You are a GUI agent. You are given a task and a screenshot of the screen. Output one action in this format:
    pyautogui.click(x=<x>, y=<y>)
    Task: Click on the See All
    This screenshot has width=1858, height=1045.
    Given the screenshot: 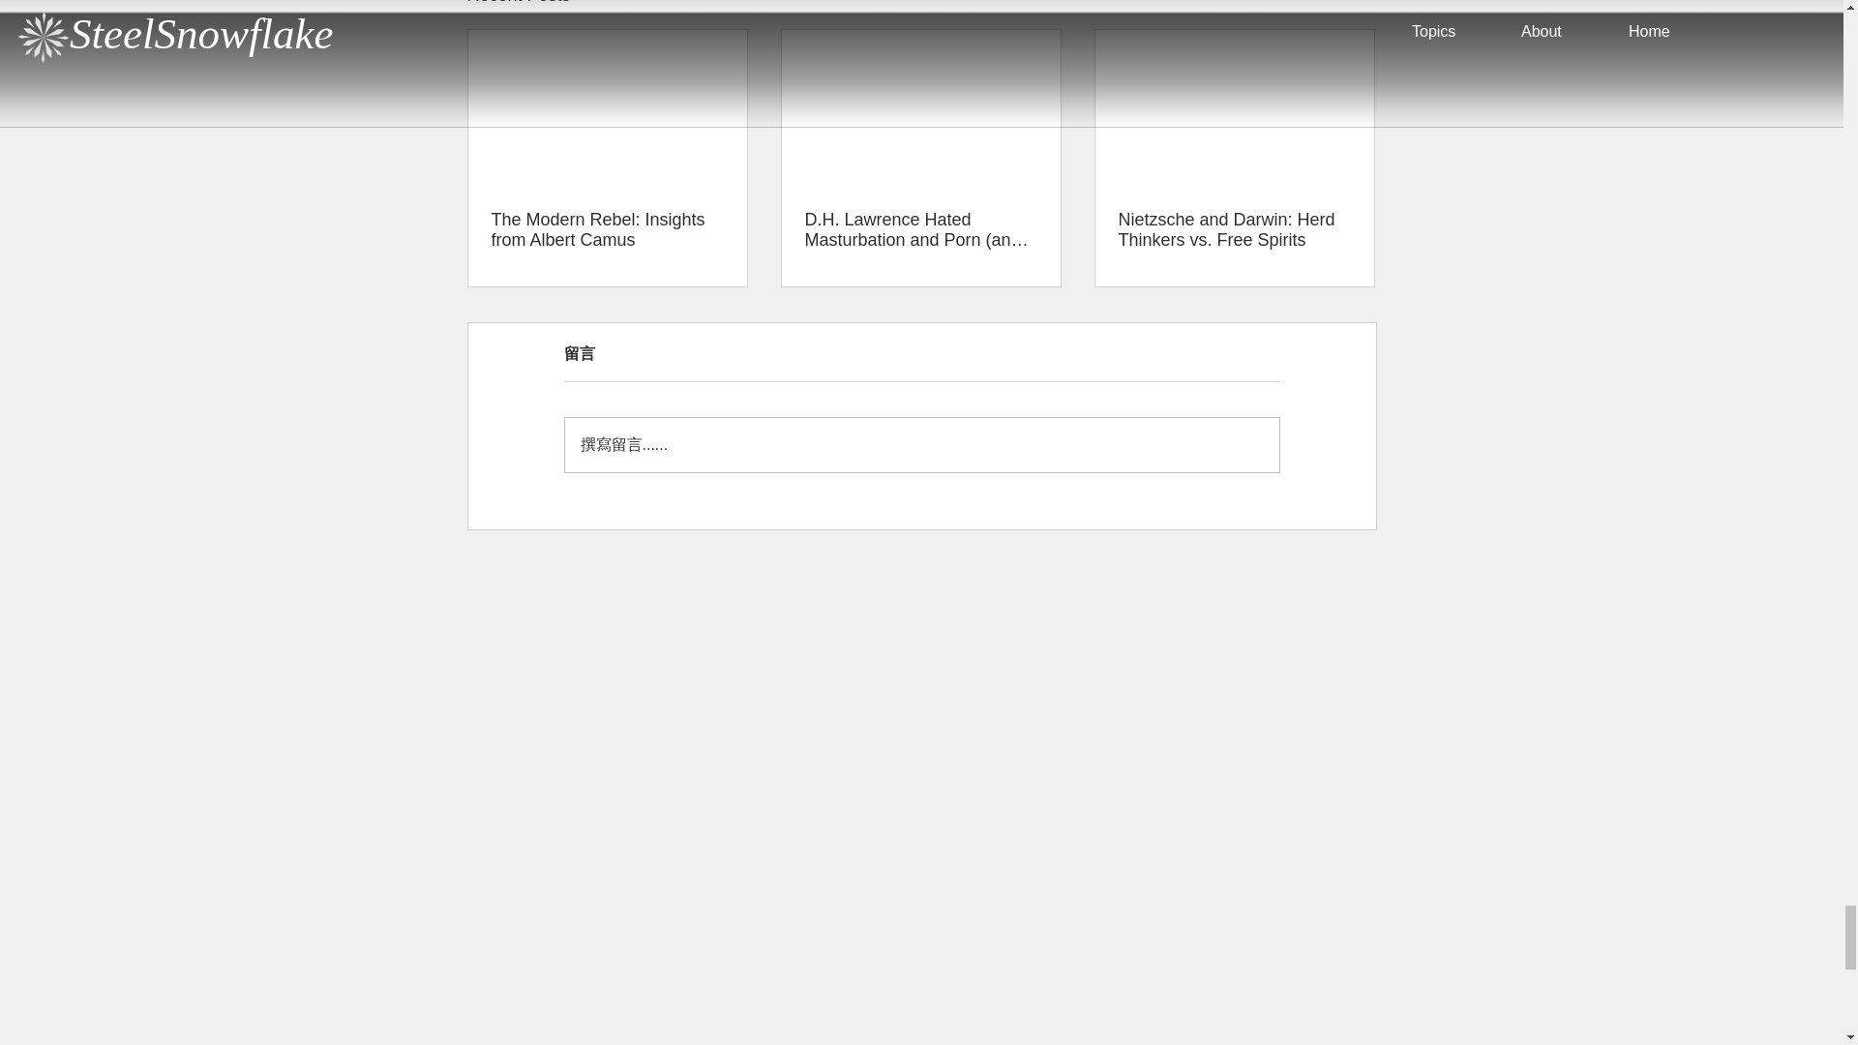 What is the action you would take?
    pyautogui.click(x=1355, y=4)
    